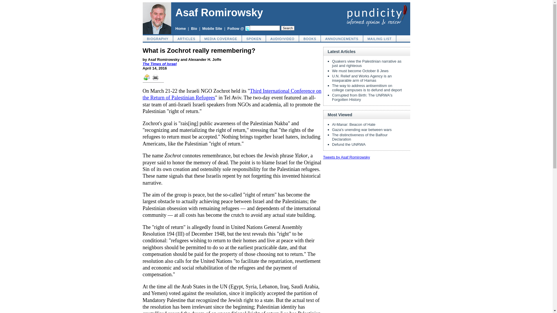  I want to click on Search, so click(288, 28).